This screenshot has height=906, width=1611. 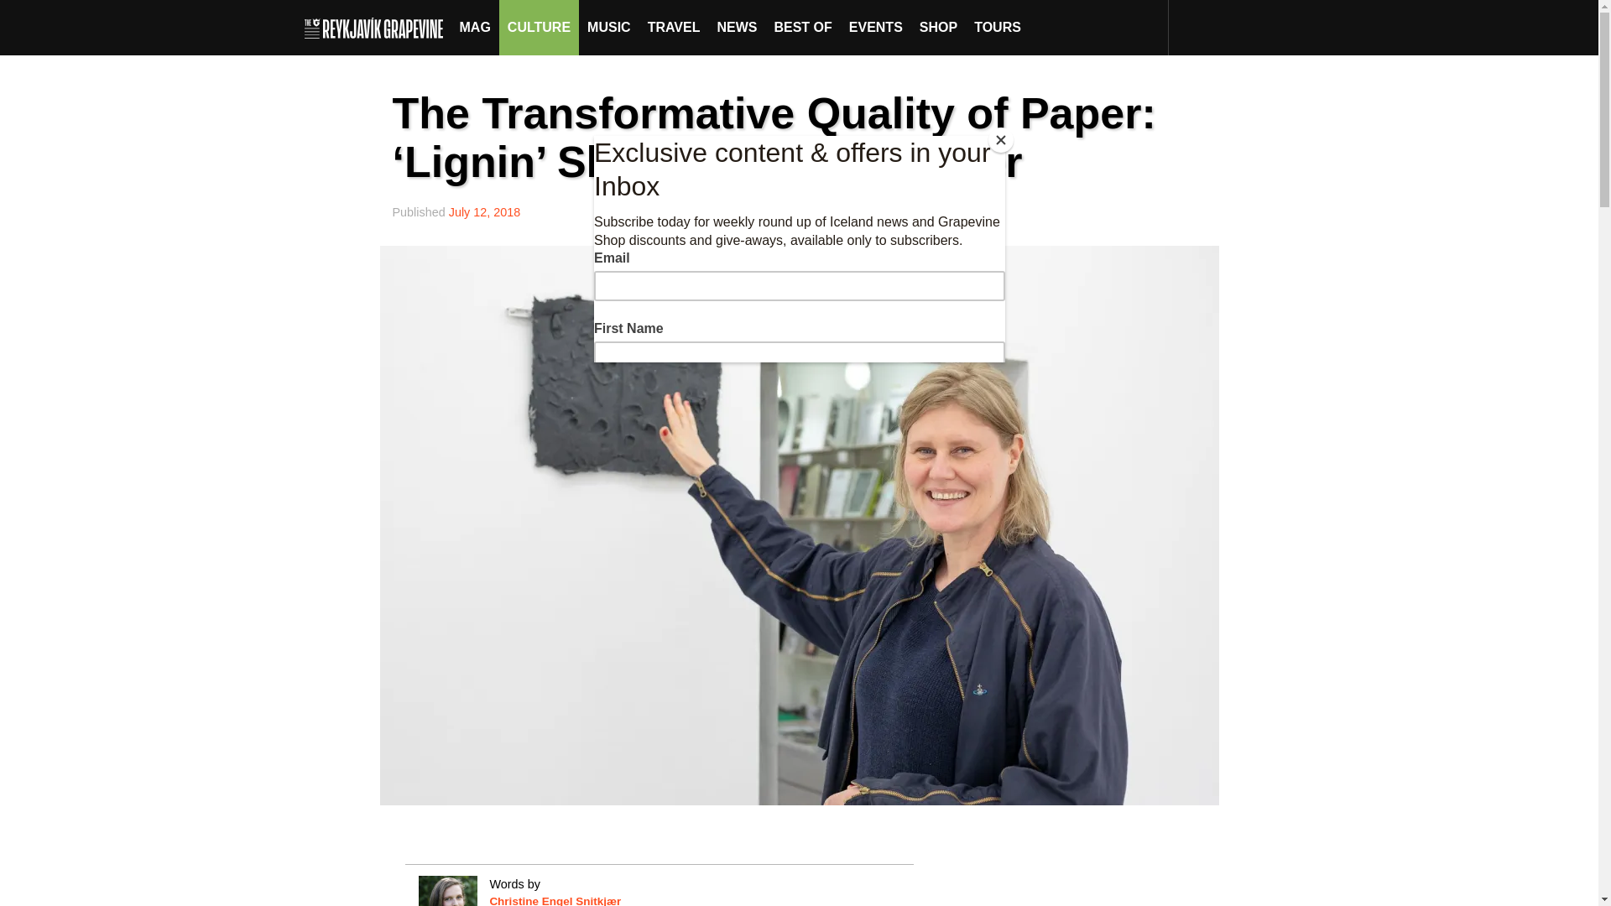 What do you see at coordinates (674, 27) in the screenshot?
I see `TRAVEL` at bounding box center [674, 27].